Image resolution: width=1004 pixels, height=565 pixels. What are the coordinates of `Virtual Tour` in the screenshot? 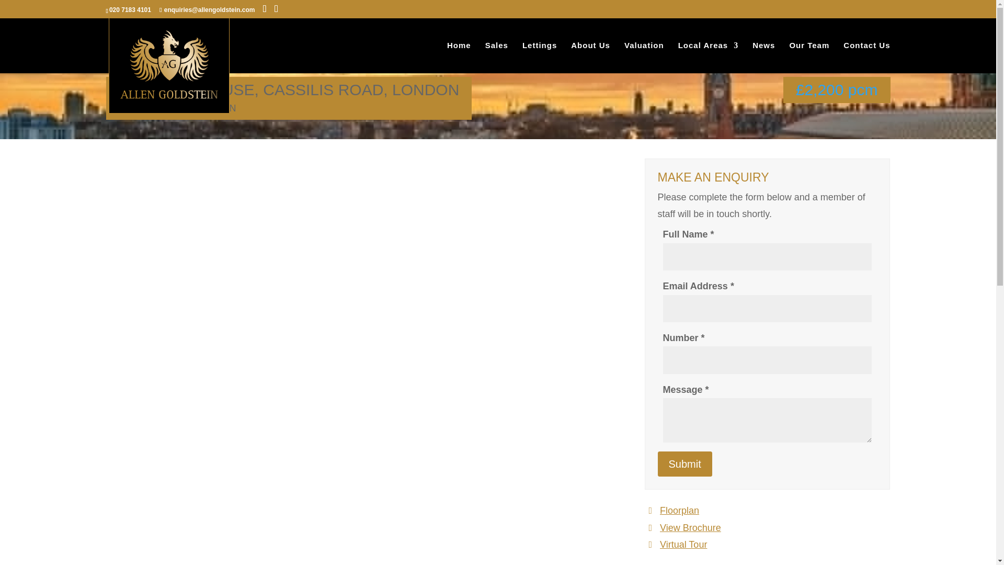 It's located at (767, 544).